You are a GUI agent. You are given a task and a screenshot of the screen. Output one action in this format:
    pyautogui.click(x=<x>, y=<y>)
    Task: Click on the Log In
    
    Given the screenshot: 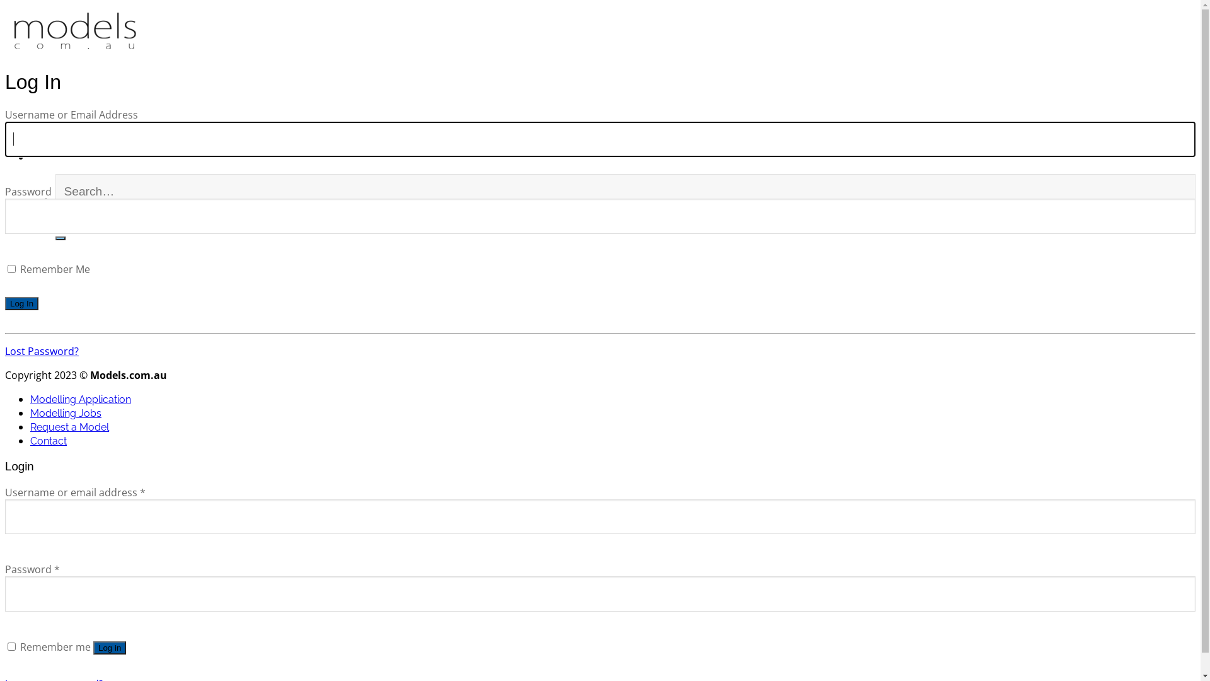 What is the action you would take?
    pyautogui.click(x=21, y=304)
    